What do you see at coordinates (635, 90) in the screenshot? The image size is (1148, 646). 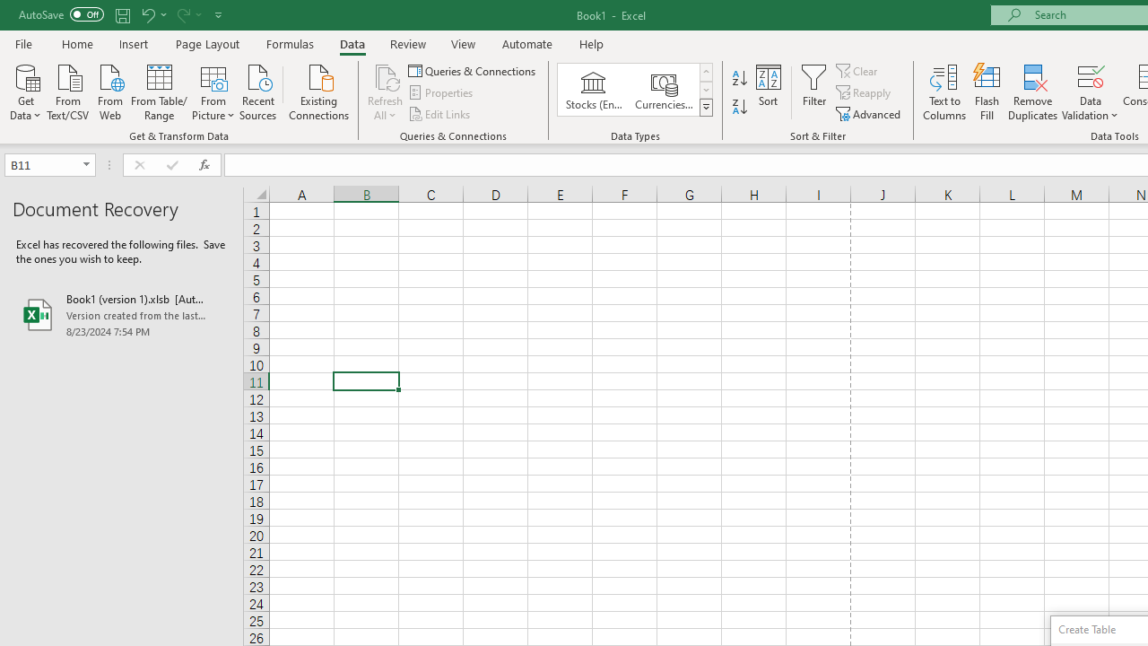 I see `AutomationID: ConvertToLinkedEntity` at bounding box center [635, 90].